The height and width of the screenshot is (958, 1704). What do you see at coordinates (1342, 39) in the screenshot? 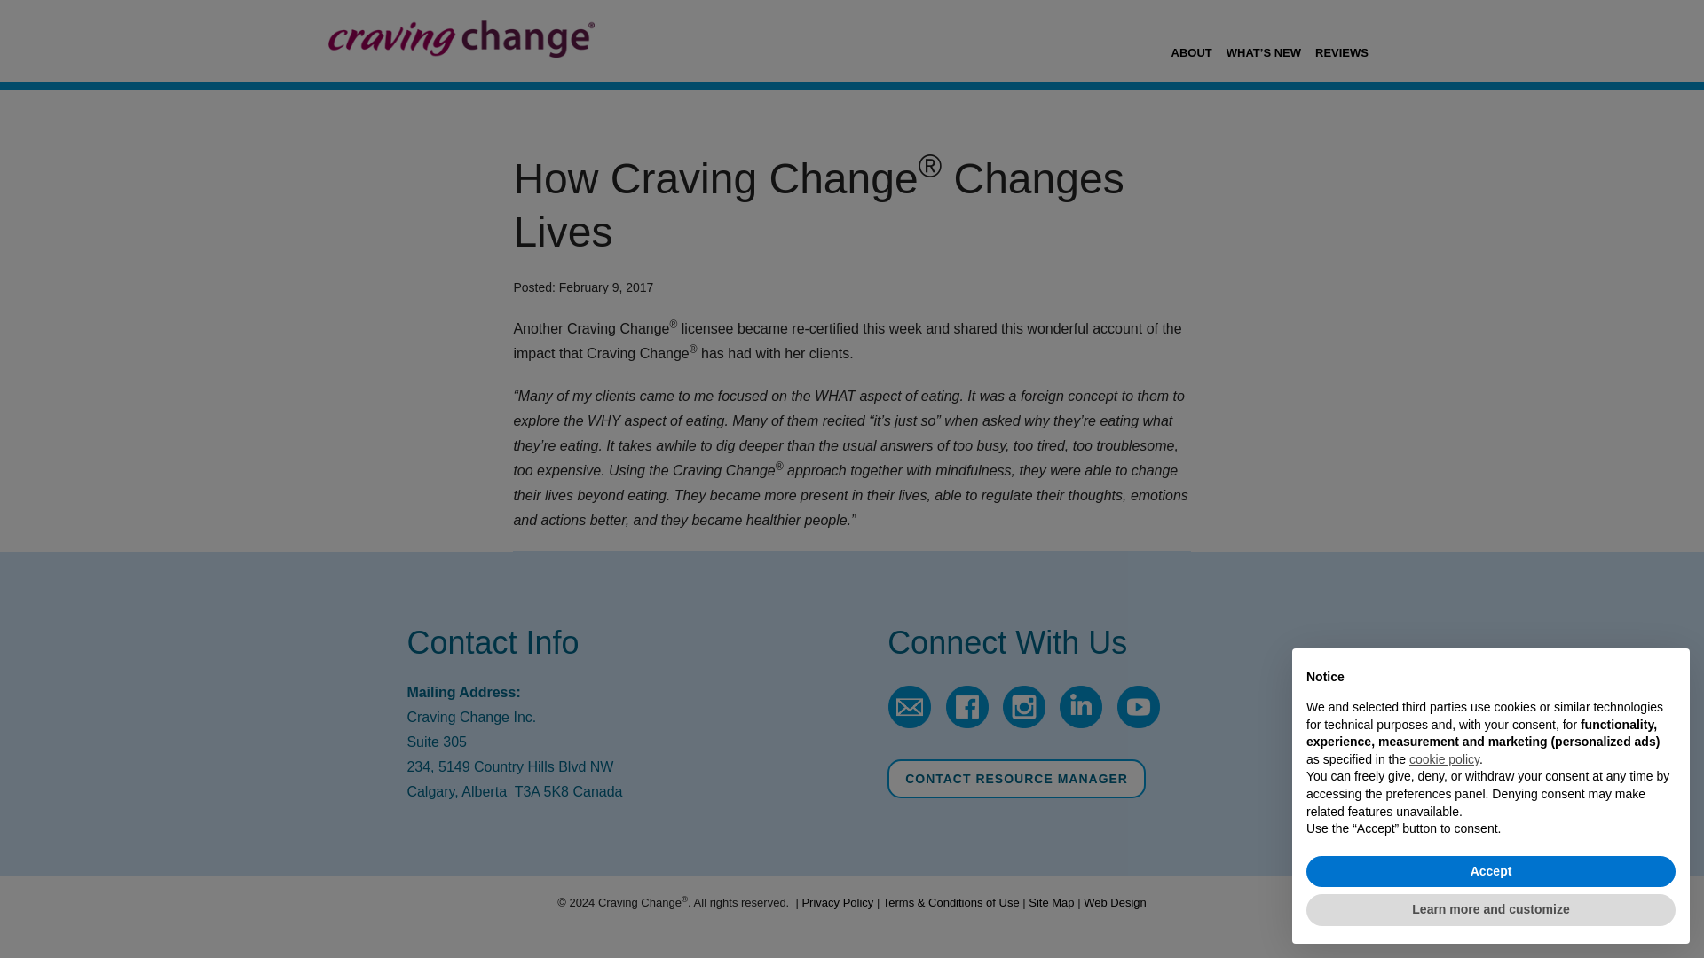
I see `REVIEWS` at bounding box center [1342, 39].